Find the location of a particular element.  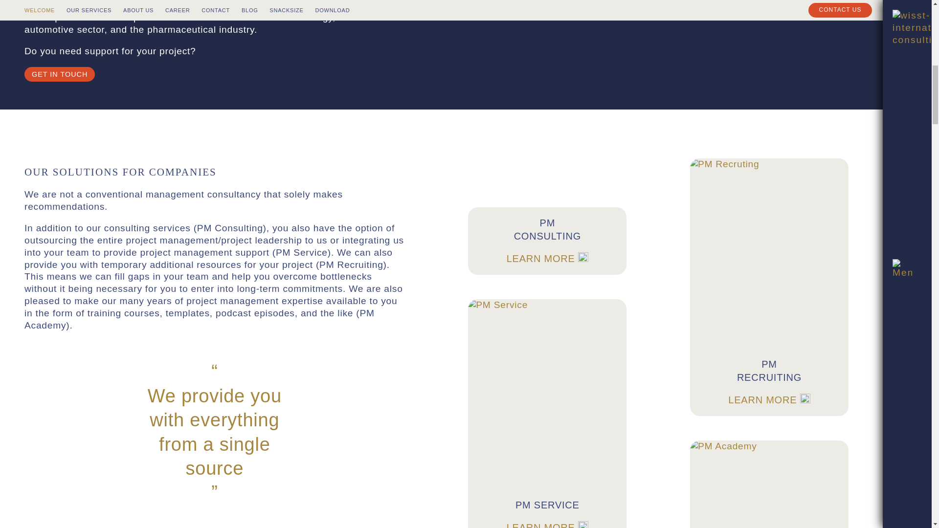

LEARN MORE is located at coordinates (548, 259).